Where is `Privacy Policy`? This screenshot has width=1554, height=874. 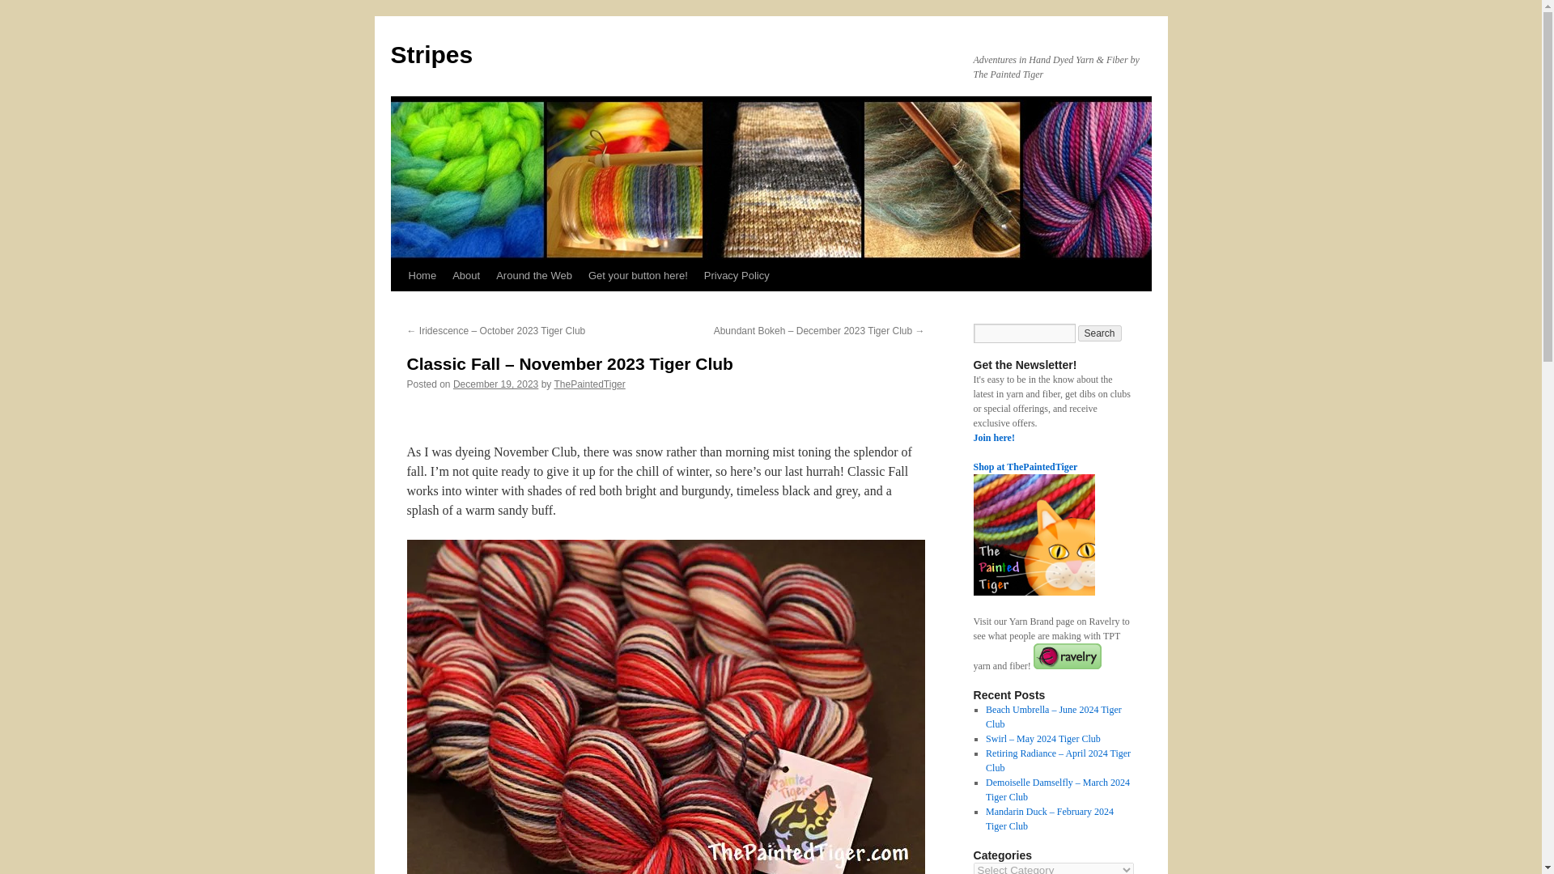 Privacy Policy is located at coordinates (737, 275).